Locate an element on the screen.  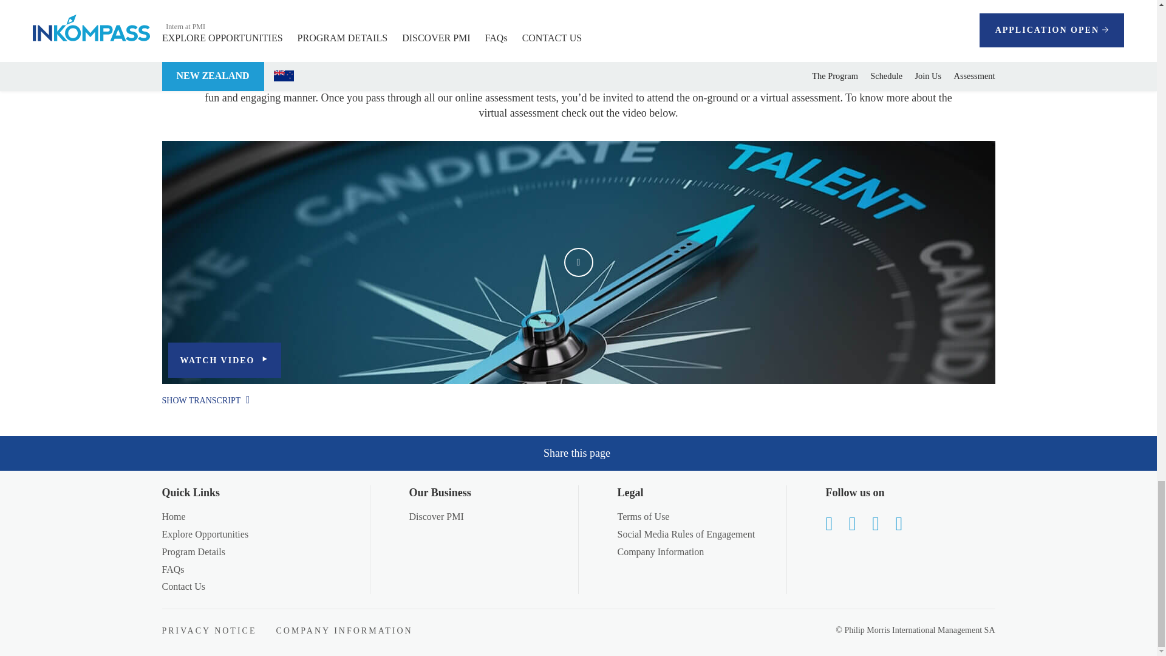
FAQs is located at coordinates (172, 569).